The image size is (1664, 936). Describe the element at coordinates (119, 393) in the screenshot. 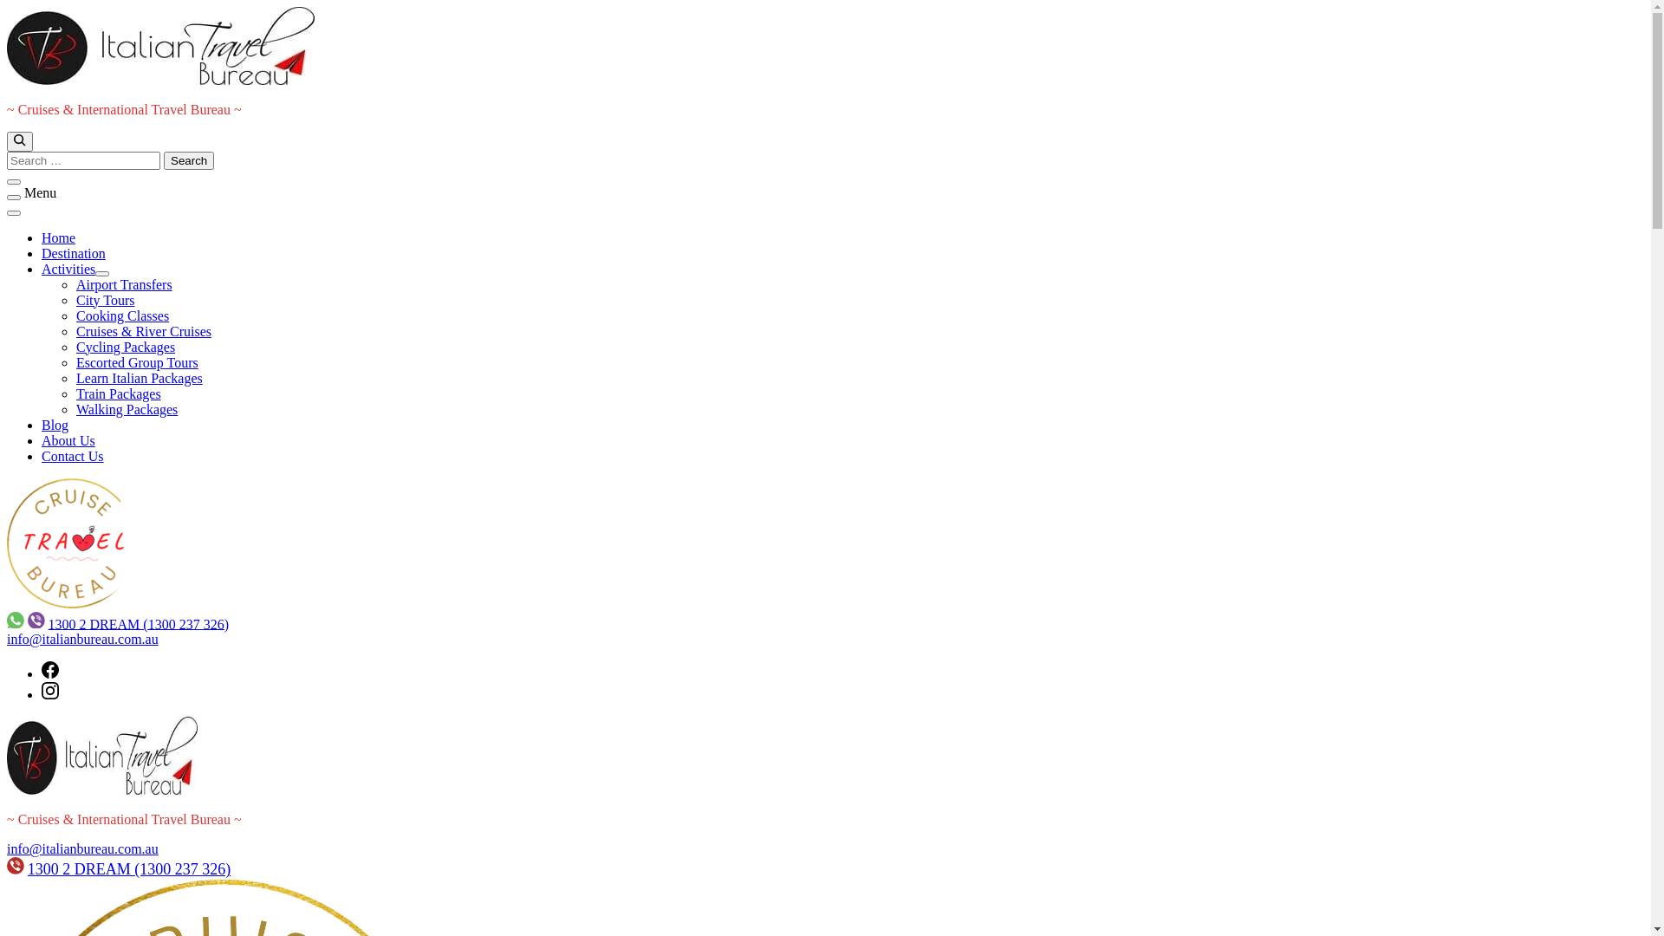

I see `Train Packages` at that location.